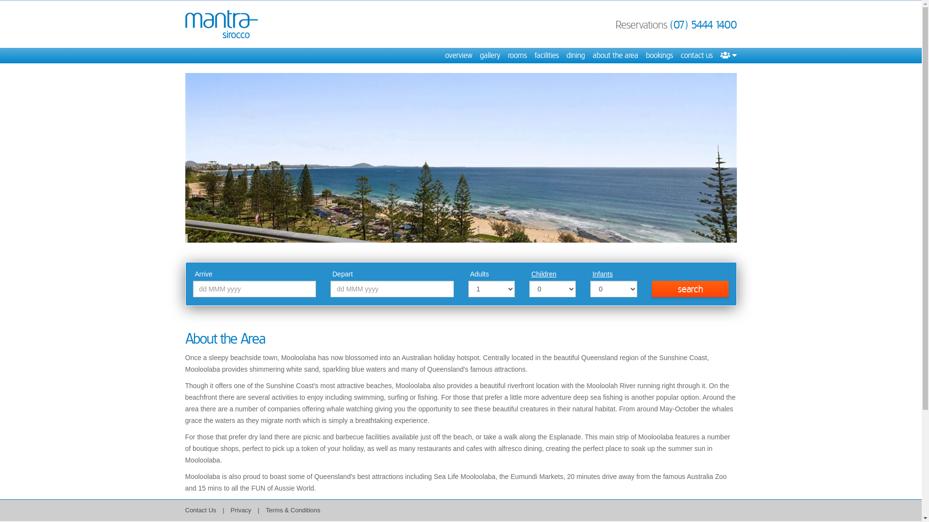  I want to click on facilities, so click(546, 56).